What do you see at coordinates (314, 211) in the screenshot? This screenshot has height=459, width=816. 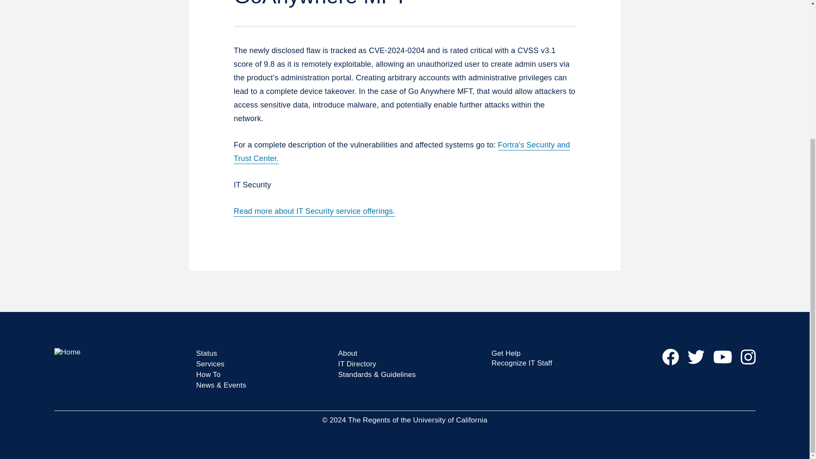 I see `Read more about IT Security service offerings.` at bounding box center [314, 211].